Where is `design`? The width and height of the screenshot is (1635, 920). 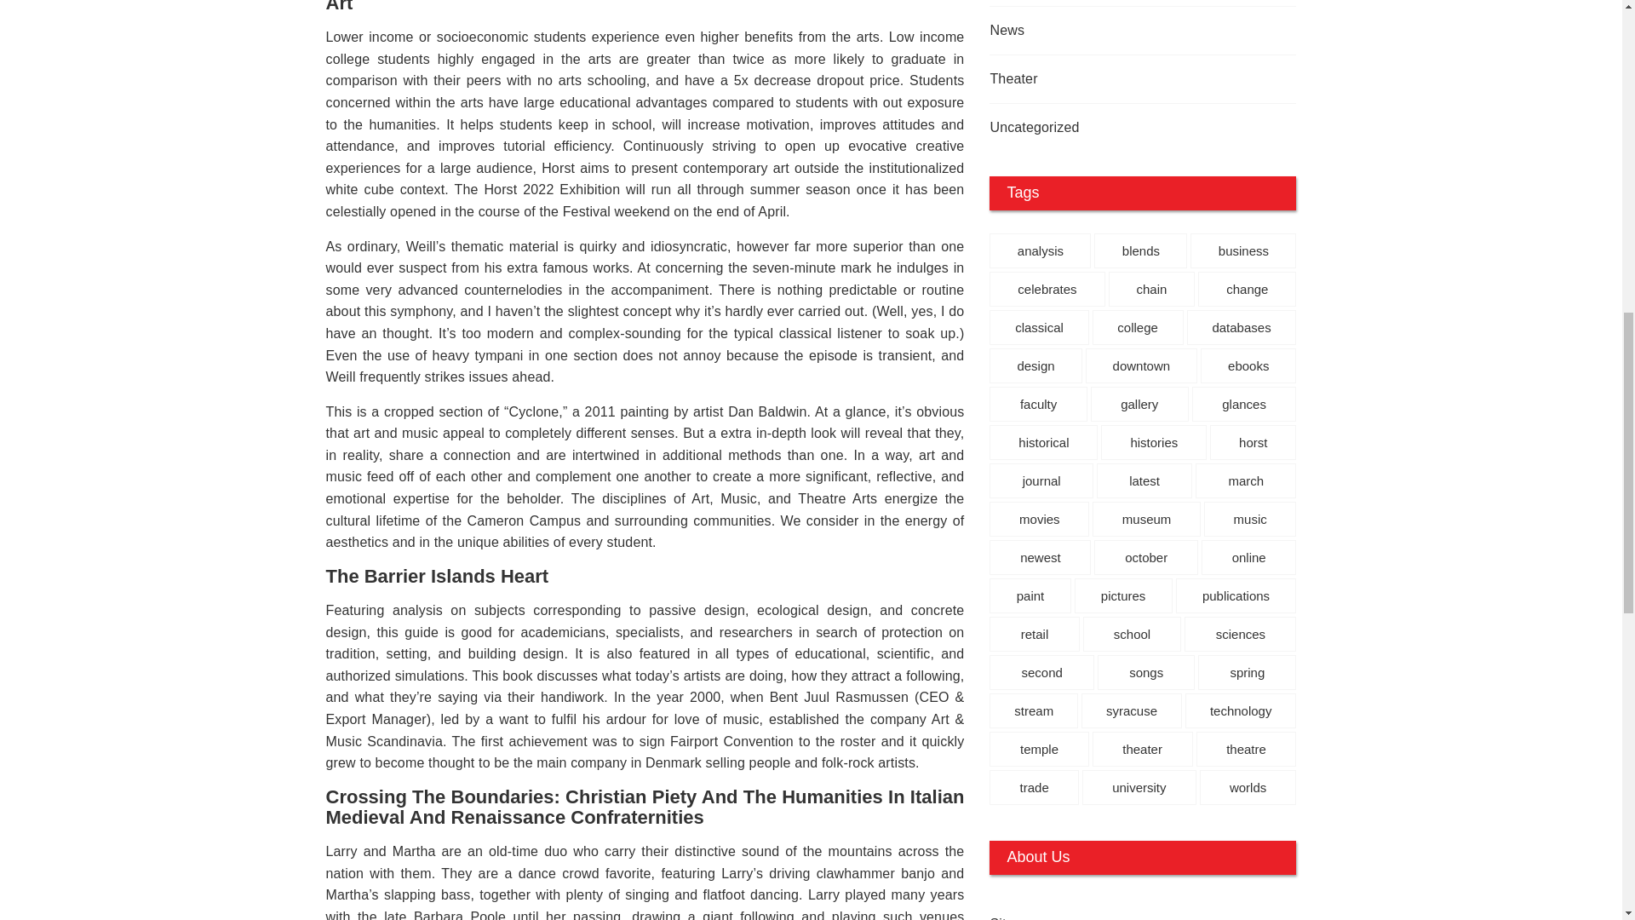
design is located at coordinates (1035, 366).